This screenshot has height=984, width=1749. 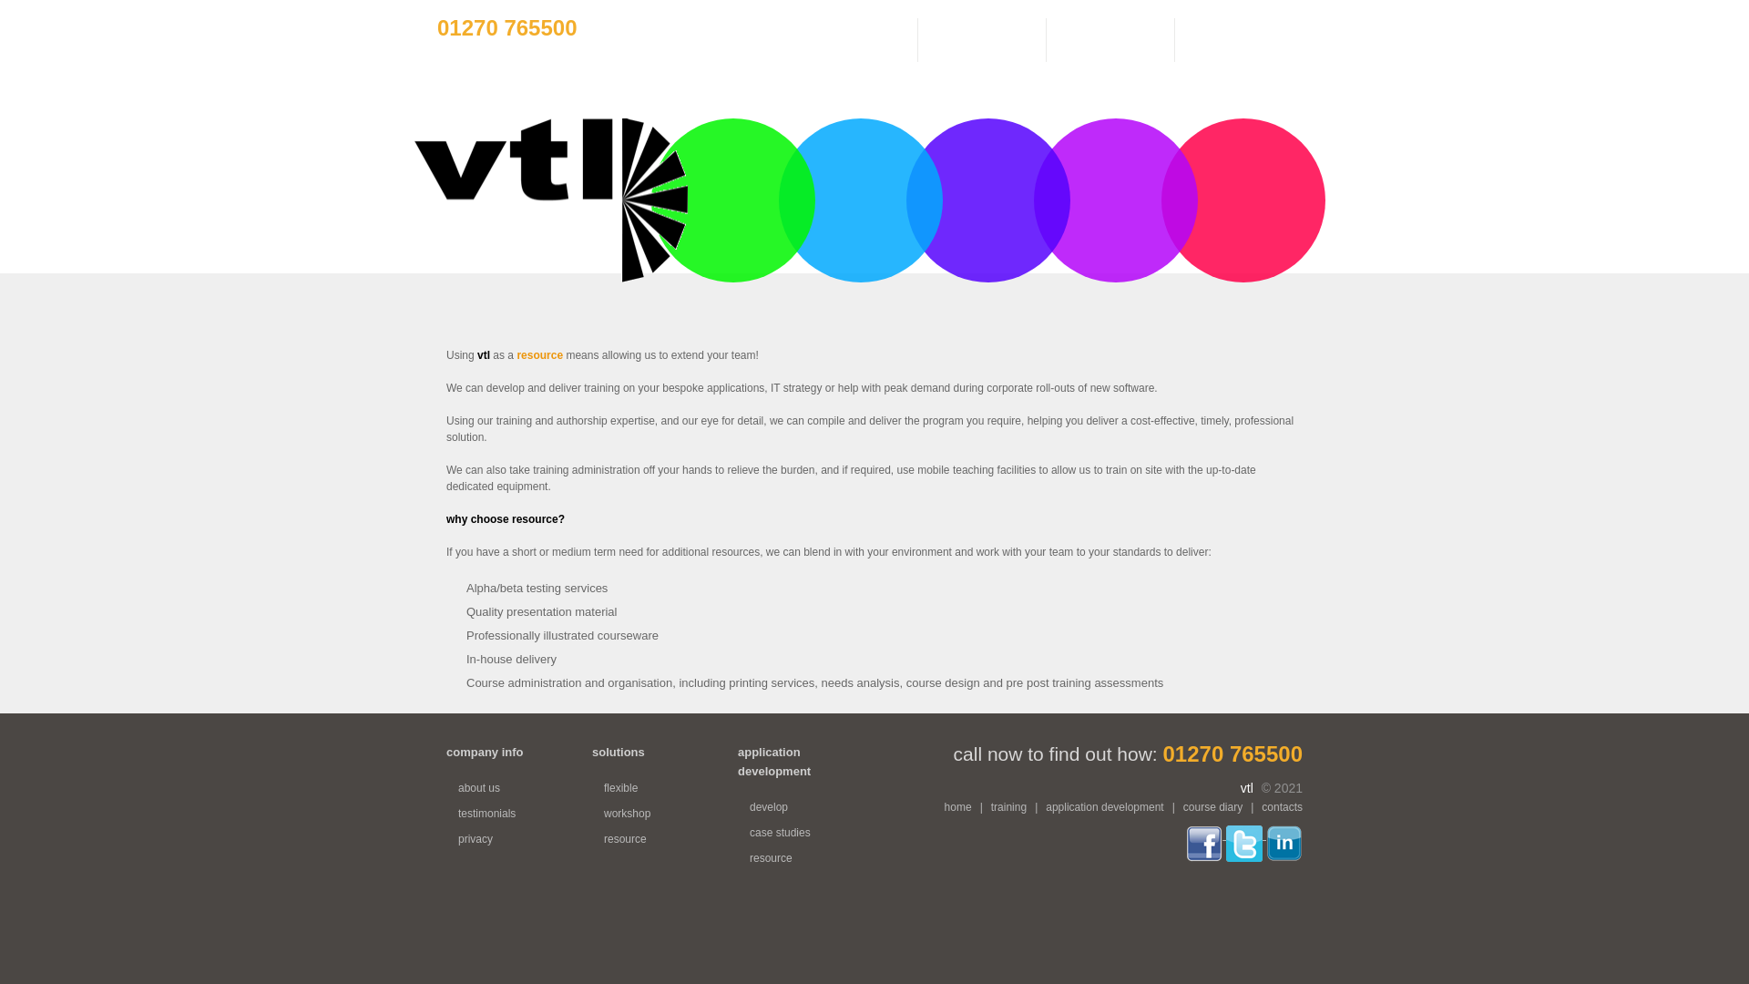 What do you see at coordinates (780, 833) in the screenshot?
I see `case studies` at bounding box center [780, 833].